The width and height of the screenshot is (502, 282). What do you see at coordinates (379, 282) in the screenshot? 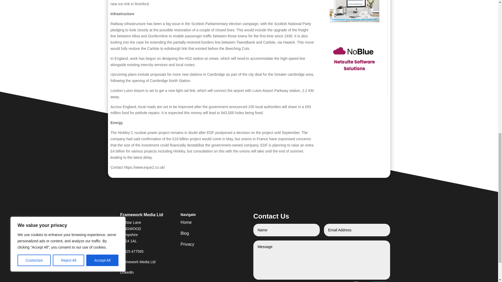
I see `Send` at bounding box center [379, 282].